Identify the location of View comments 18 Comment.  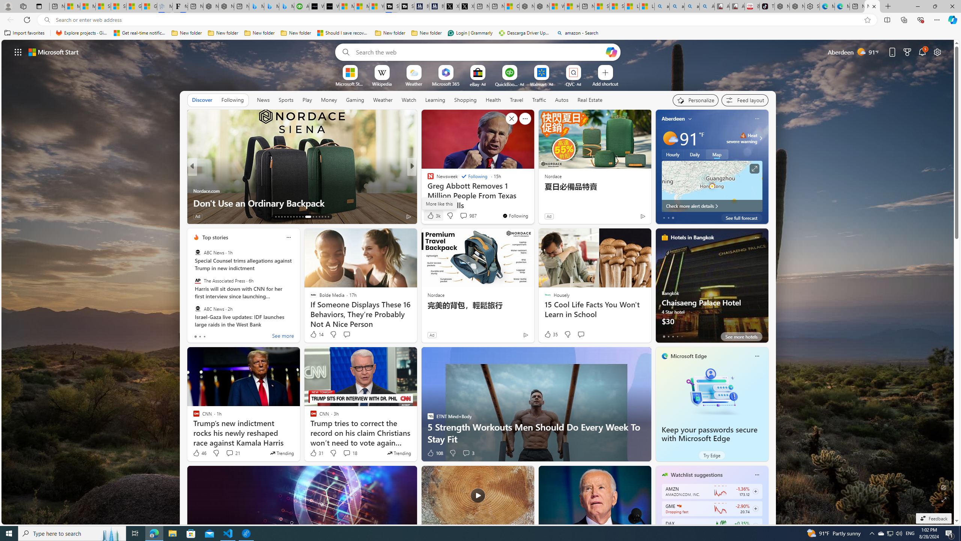
(350, 453).